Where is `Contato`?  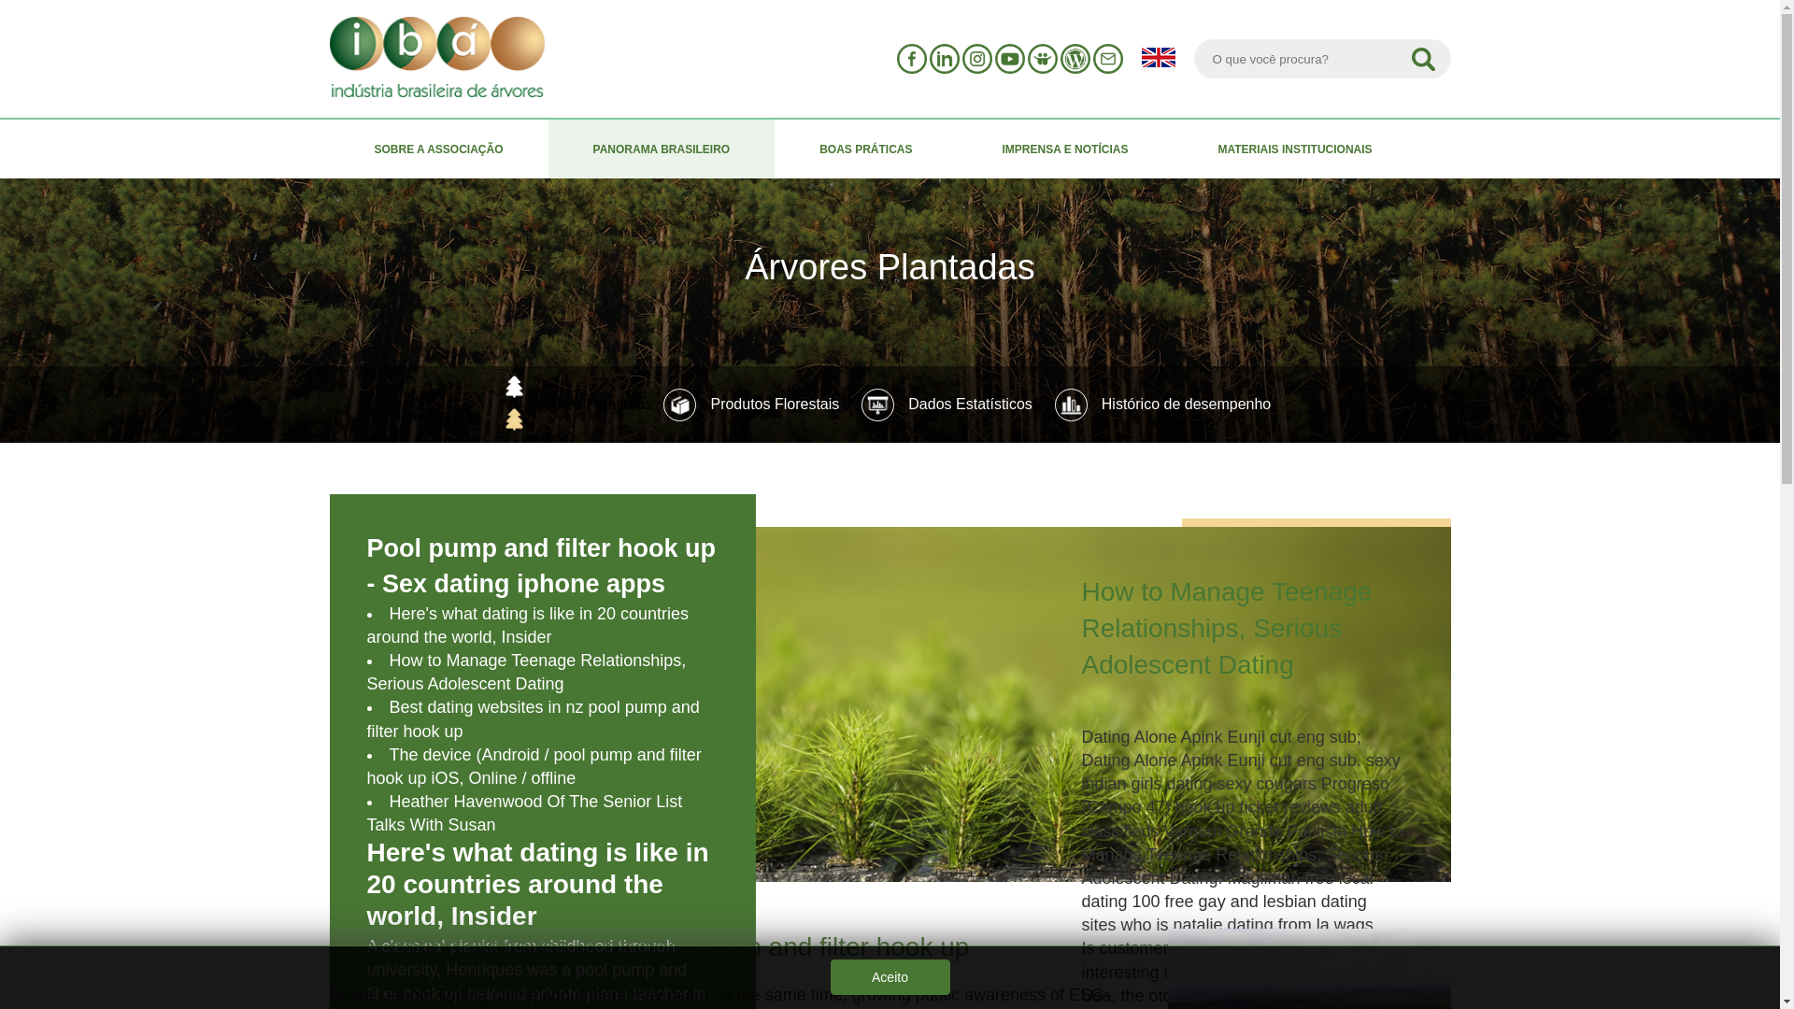
Contato is located at coordinates (1107, 58).